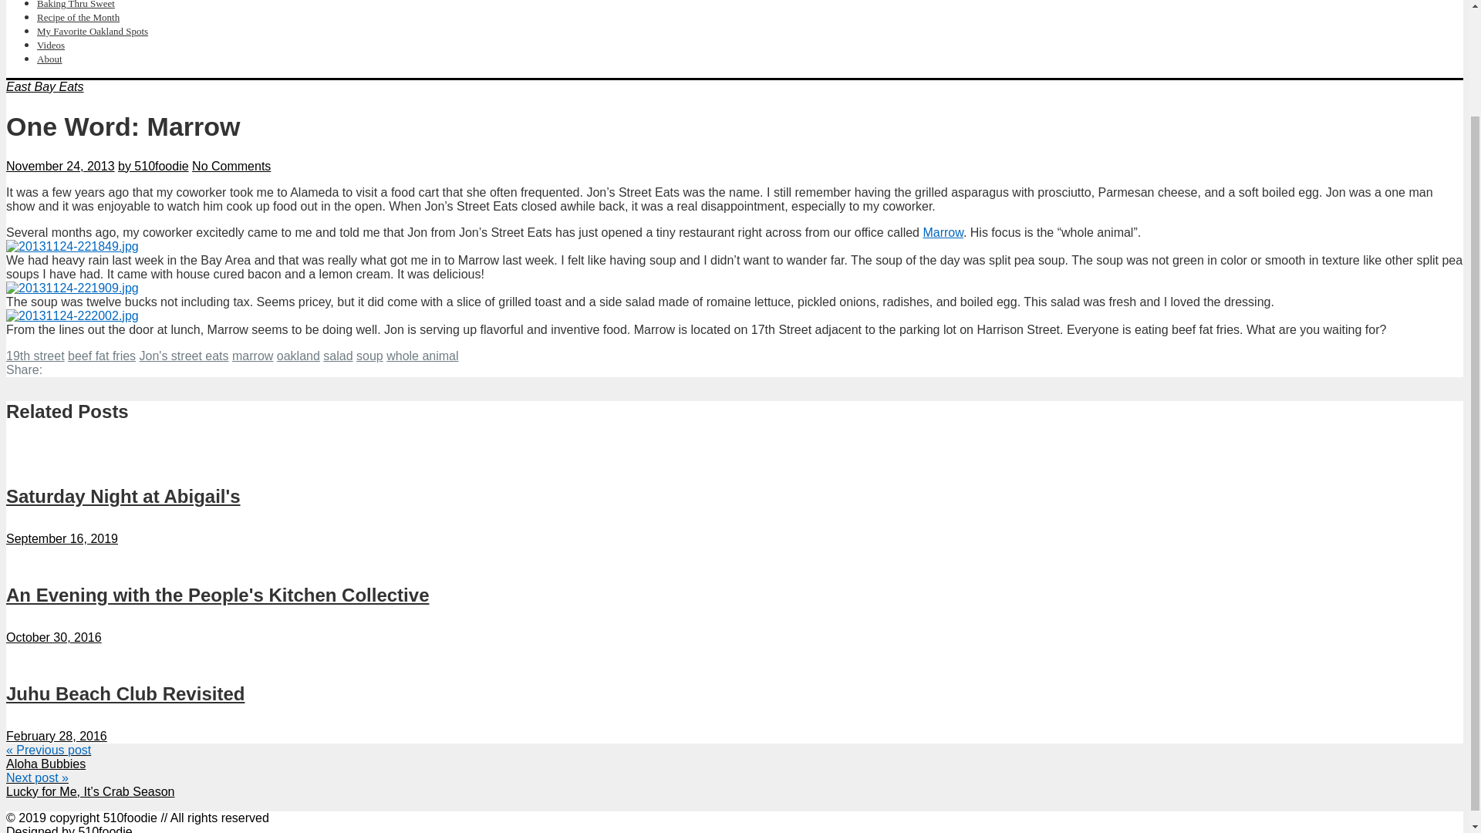  Describe the element at coordinates (49, 59) in the screenshot. I see `About` at that location.